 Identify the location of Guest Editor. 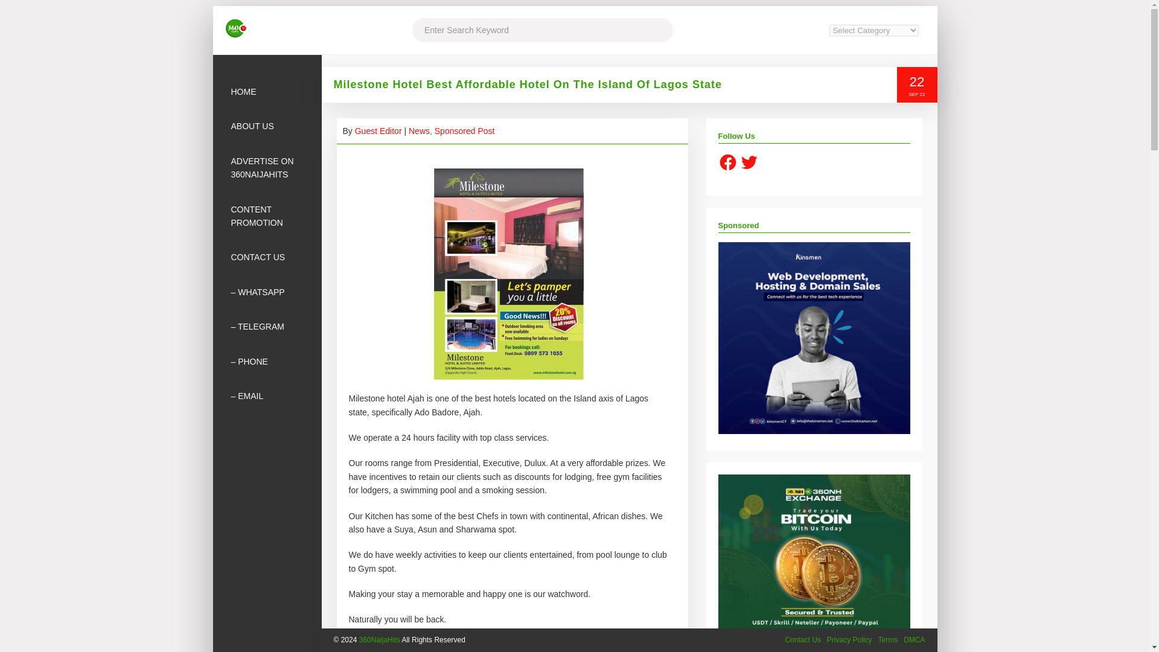
(378, 130).